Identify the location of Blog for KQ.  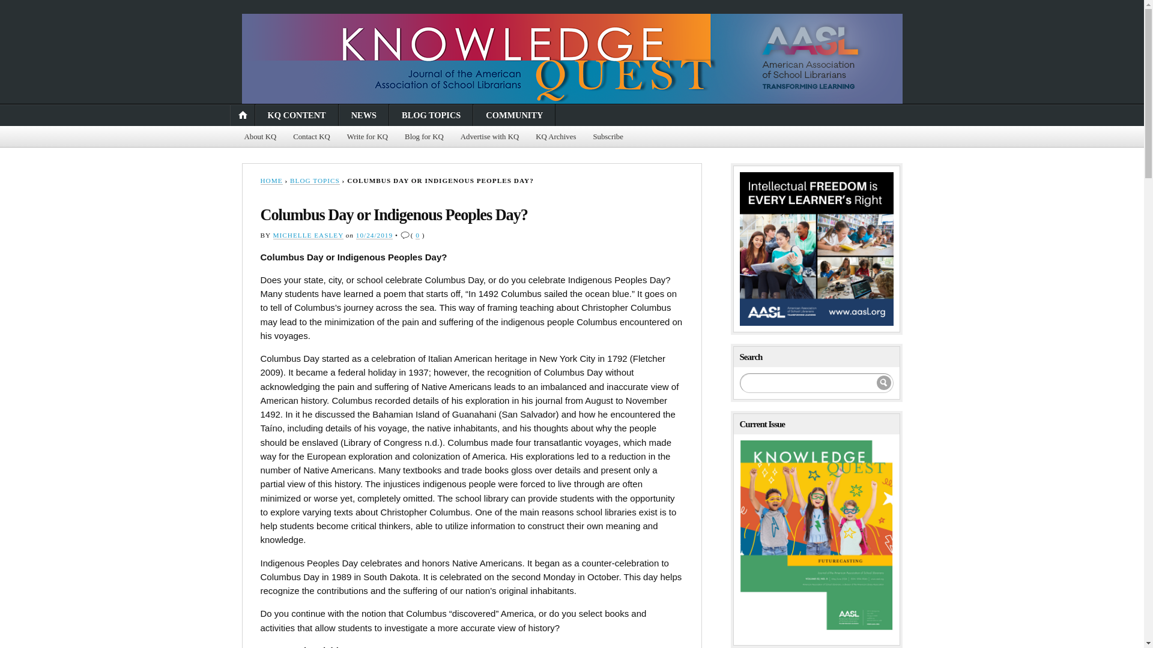
(424, 137).